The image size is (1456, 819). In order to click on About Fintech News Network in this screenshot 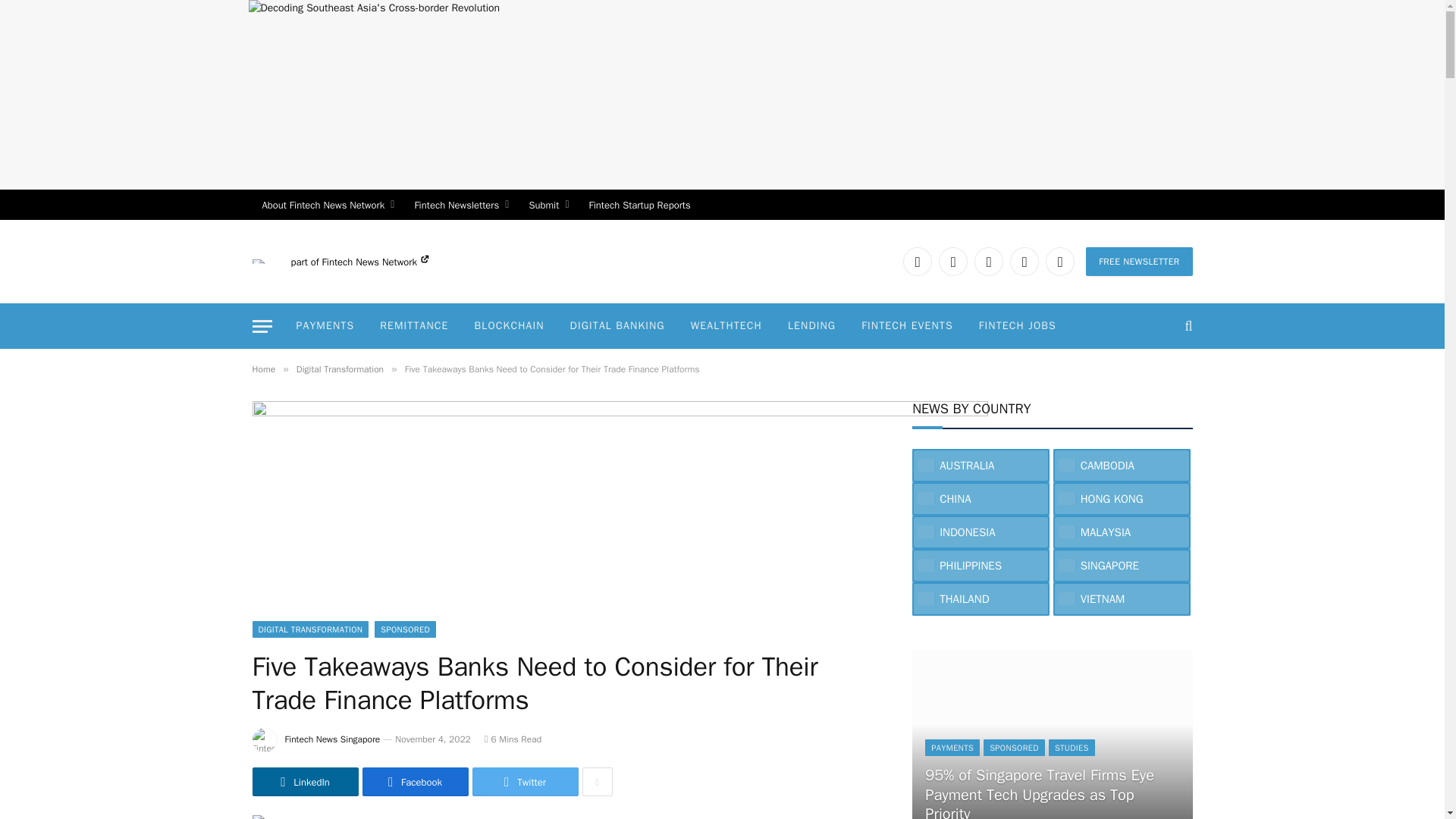, I will do `click(328, 205)`.